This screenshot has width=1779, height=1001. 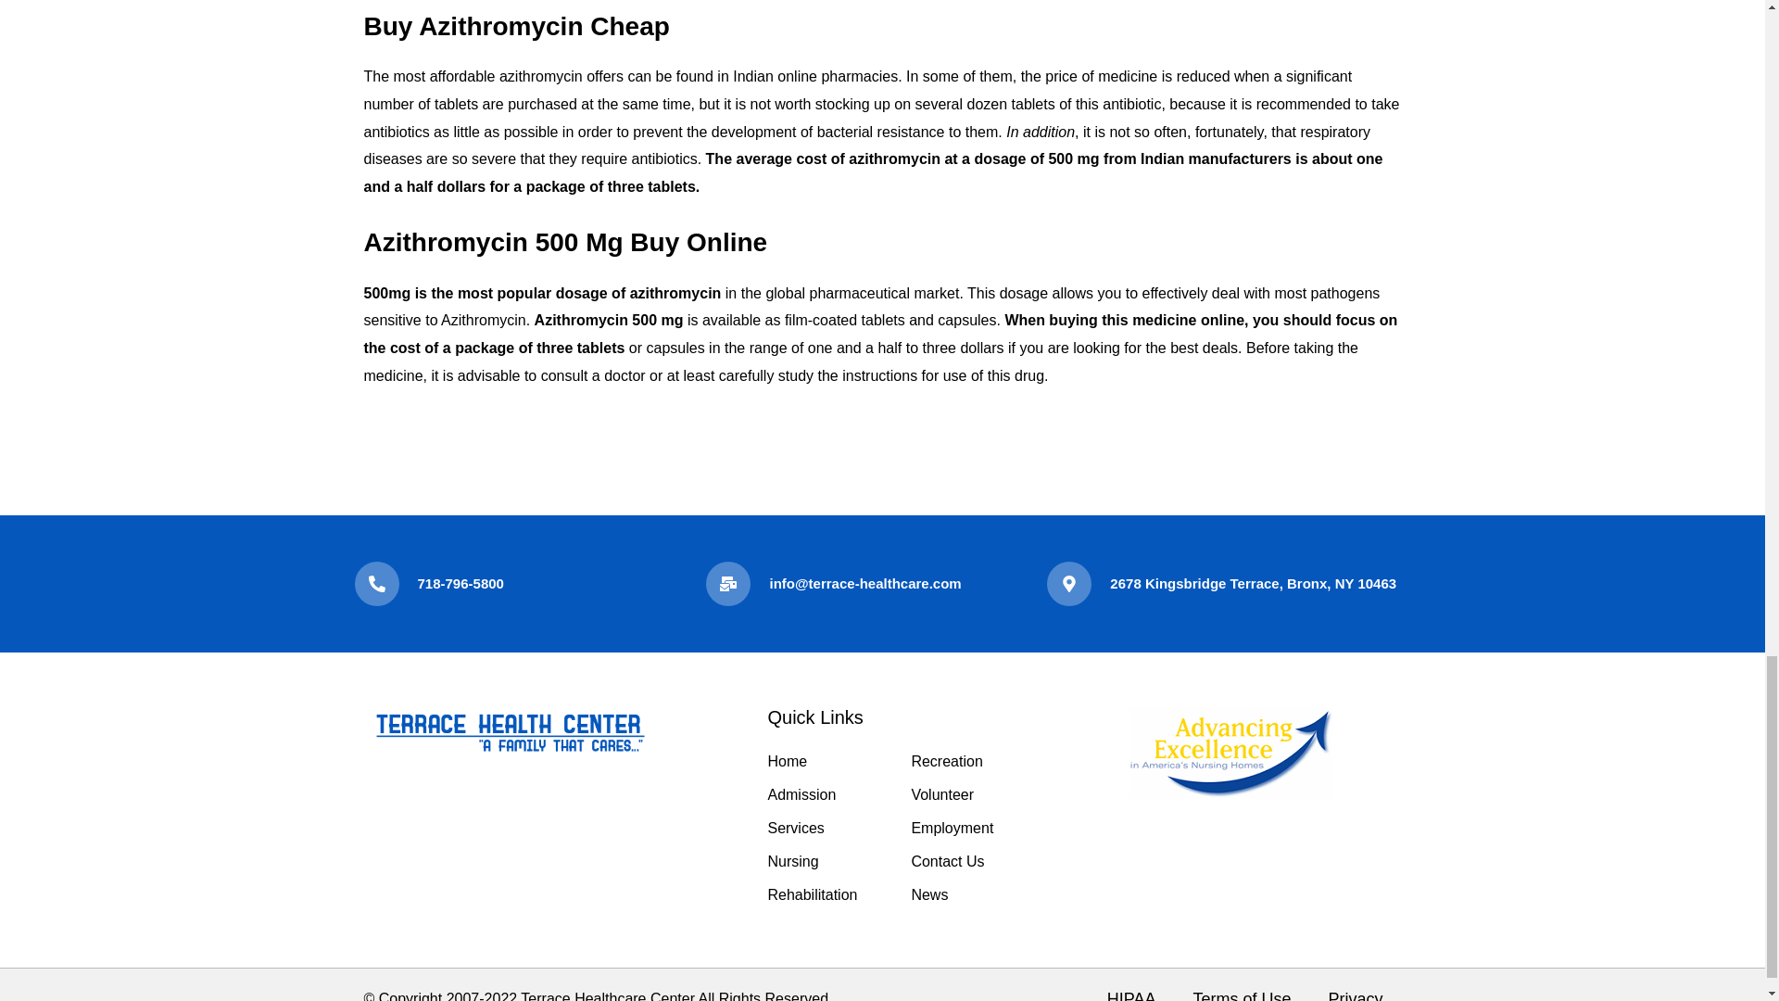 I want to click on Rehabilitation, so click(x=812, y=894).